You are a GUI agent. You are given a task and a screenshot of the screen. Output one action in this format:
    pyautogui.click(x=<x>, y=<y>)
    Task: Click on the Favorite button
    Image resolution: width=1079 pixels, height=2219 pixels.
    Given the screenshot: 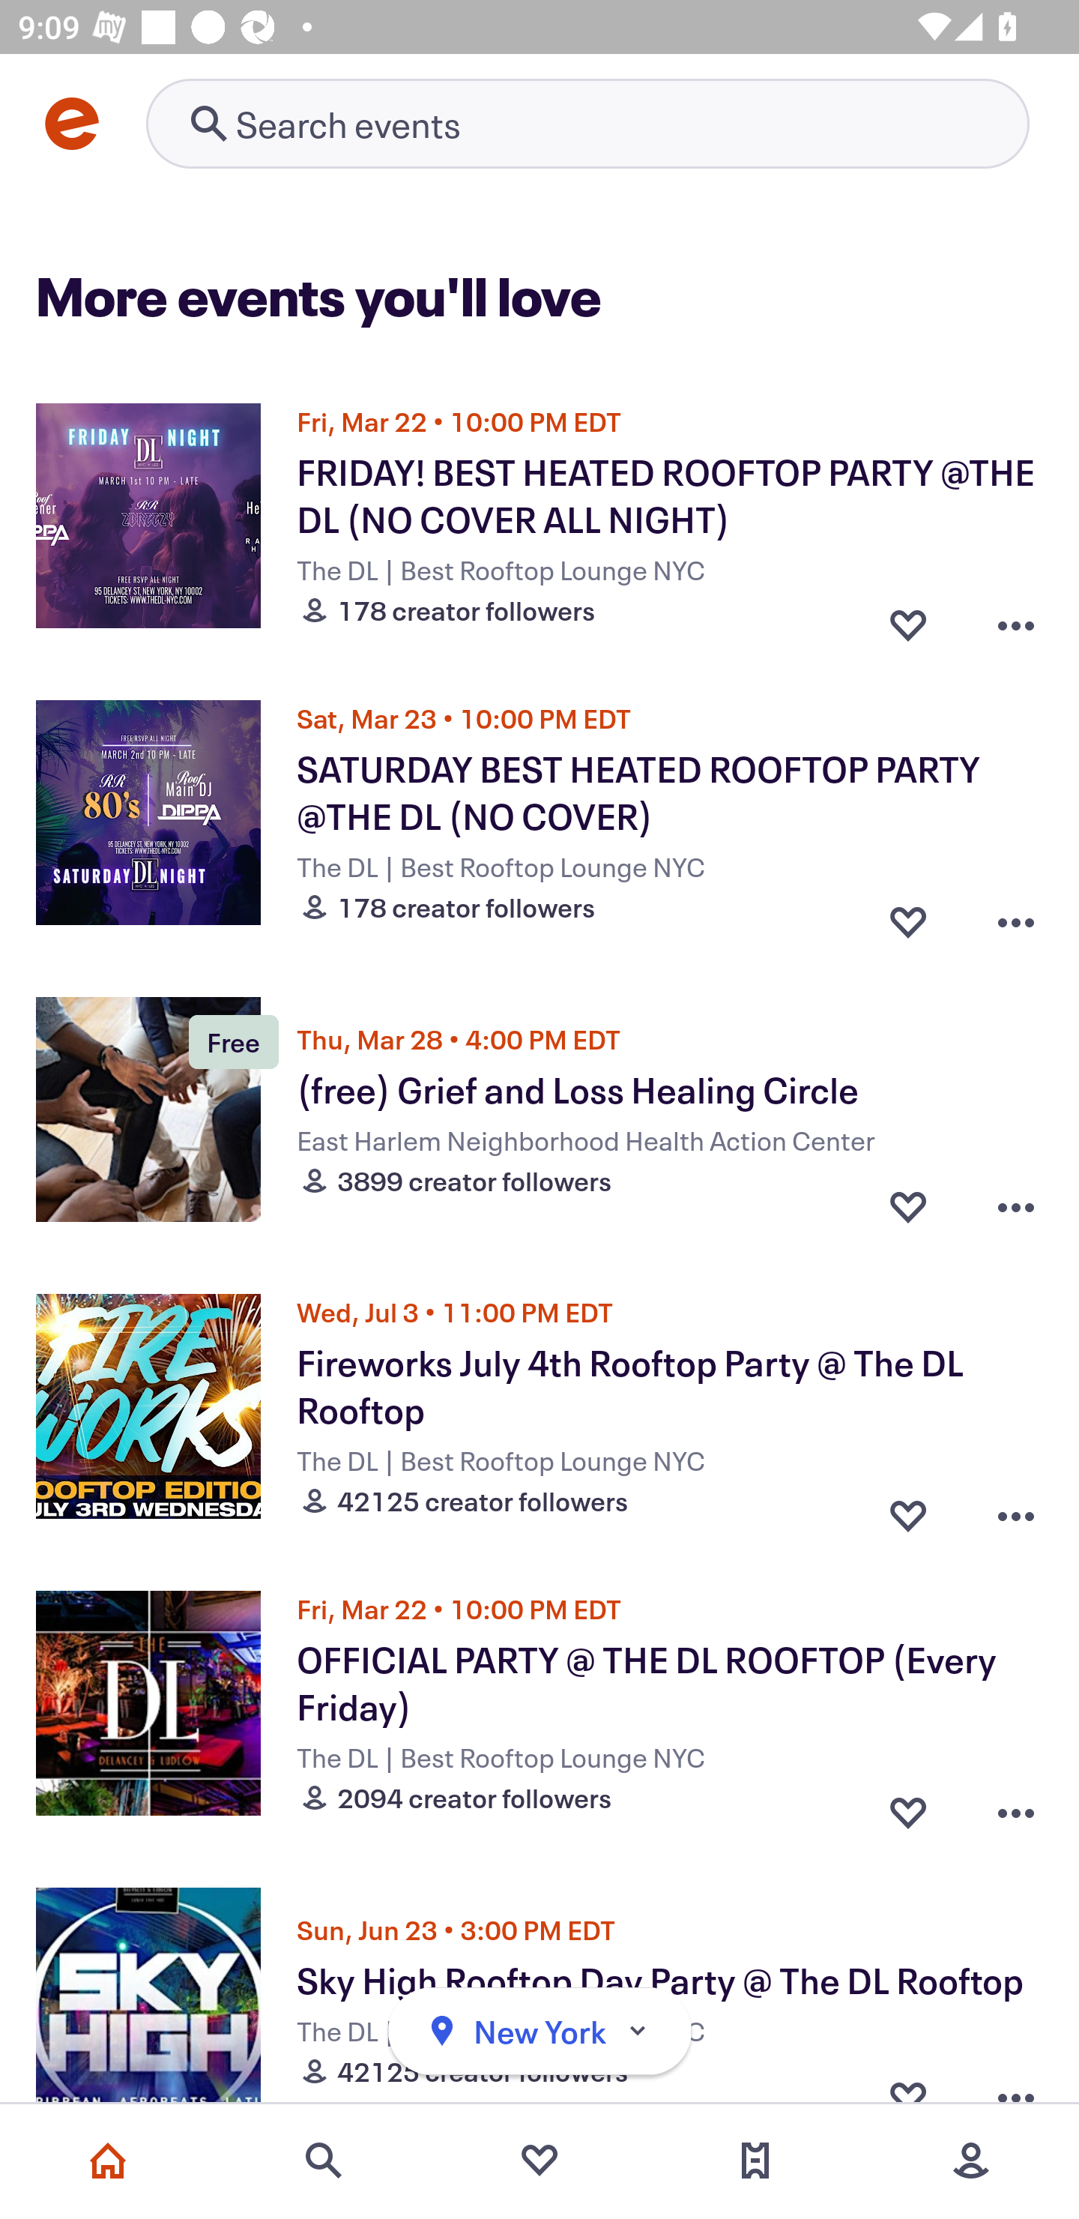 What is the action you would take?
    pyautogui.click(x=908, y=1508)
    